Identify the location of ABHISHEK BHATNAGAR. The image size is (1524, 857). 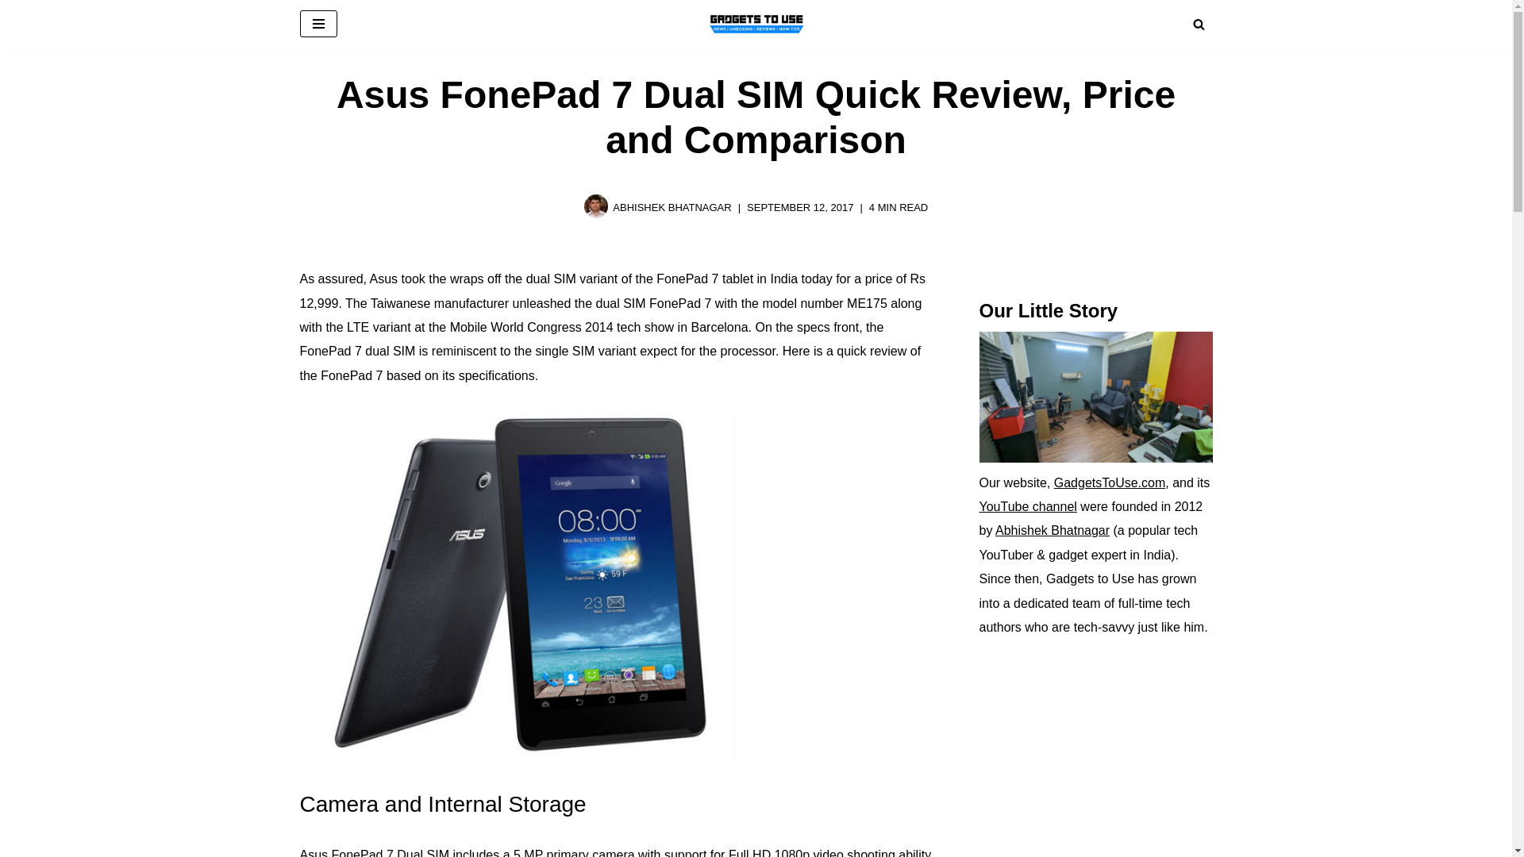
(672, 206).